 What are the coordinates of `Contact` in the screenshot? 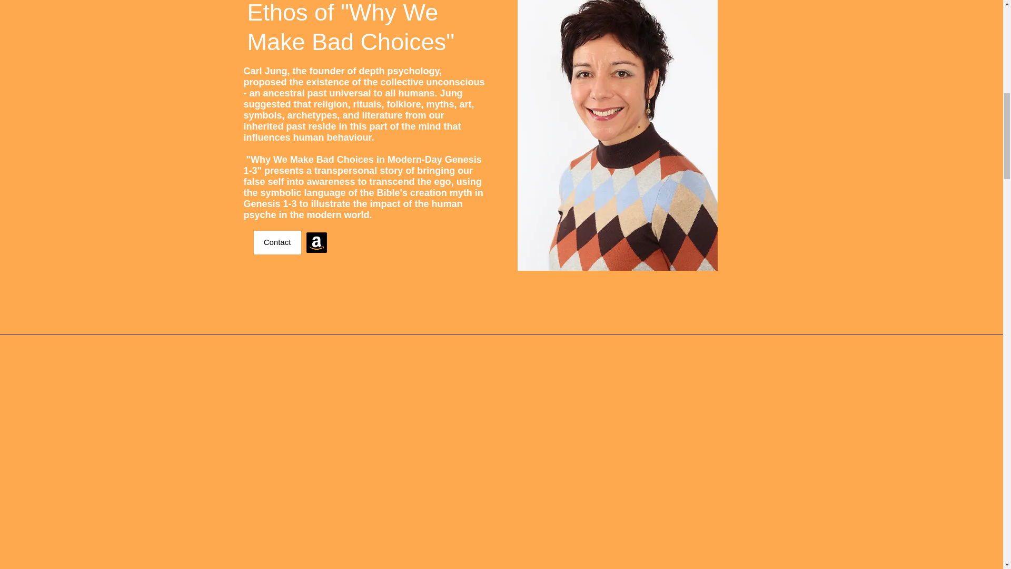 It's located at (277, 242).